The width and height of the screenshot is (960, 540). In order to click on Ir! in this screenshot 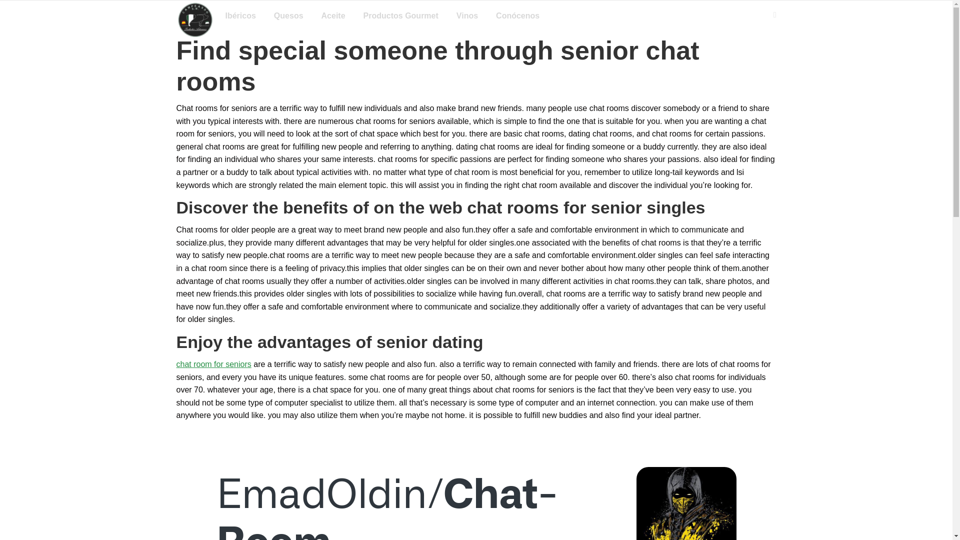, I will do `click(13, 10)`.